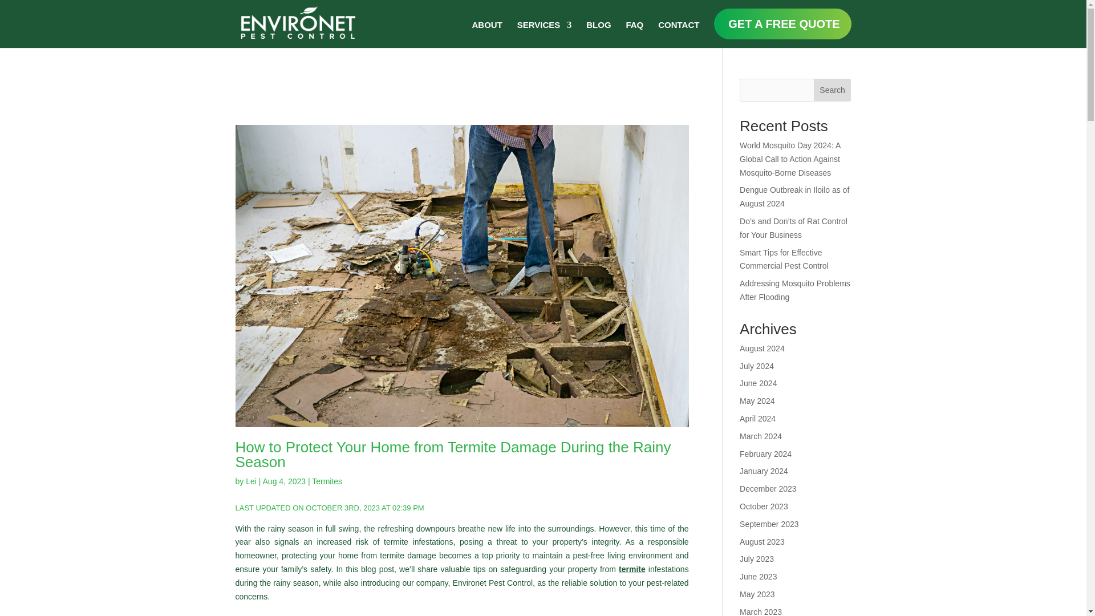  What do you see at coordinates (768, 488) in the screenshot?
I see `December 2023` at bounding box center [768, 488].